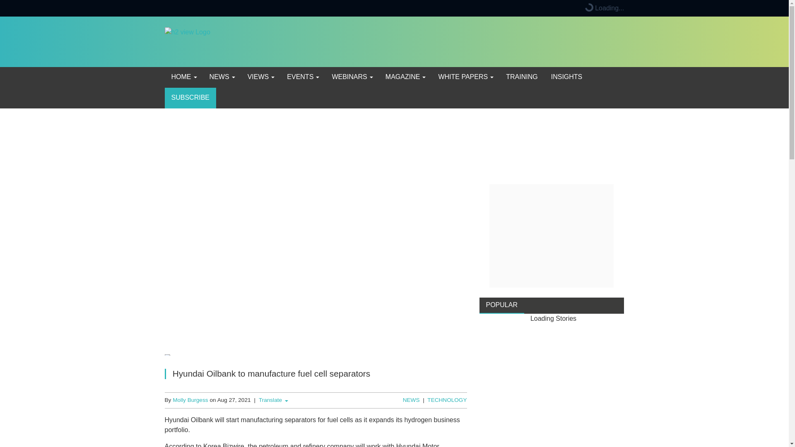 The image size is (795, 447). I want to click on Home, so click(183, 77).